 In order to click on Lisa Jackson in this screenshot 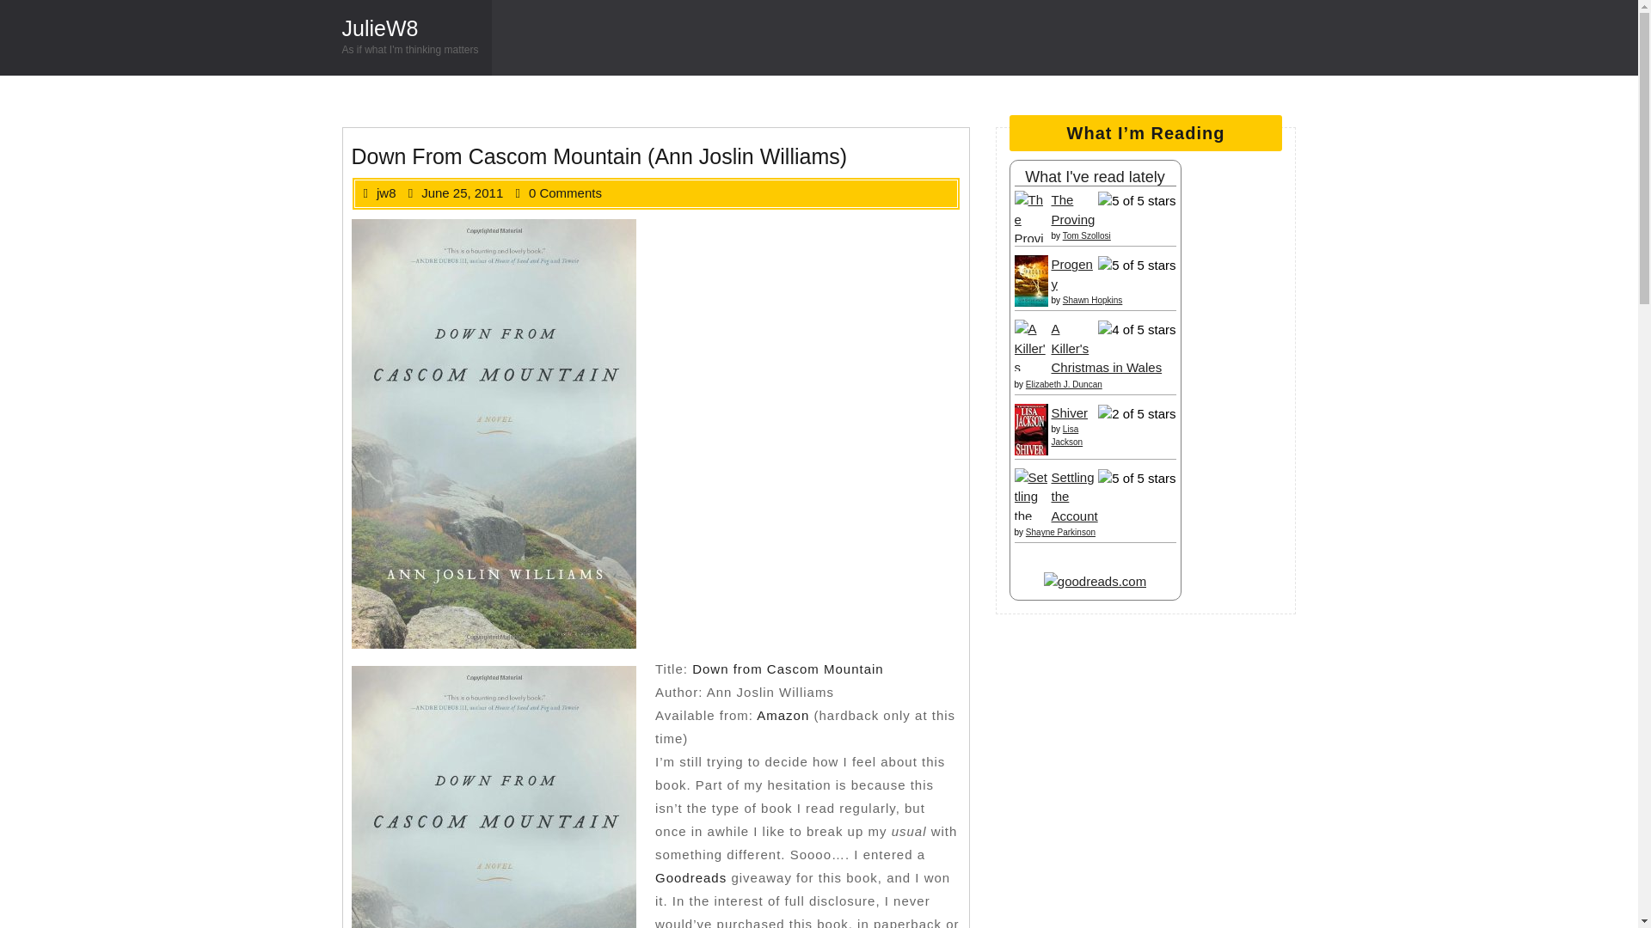, I will do `click(1066, 435)`.